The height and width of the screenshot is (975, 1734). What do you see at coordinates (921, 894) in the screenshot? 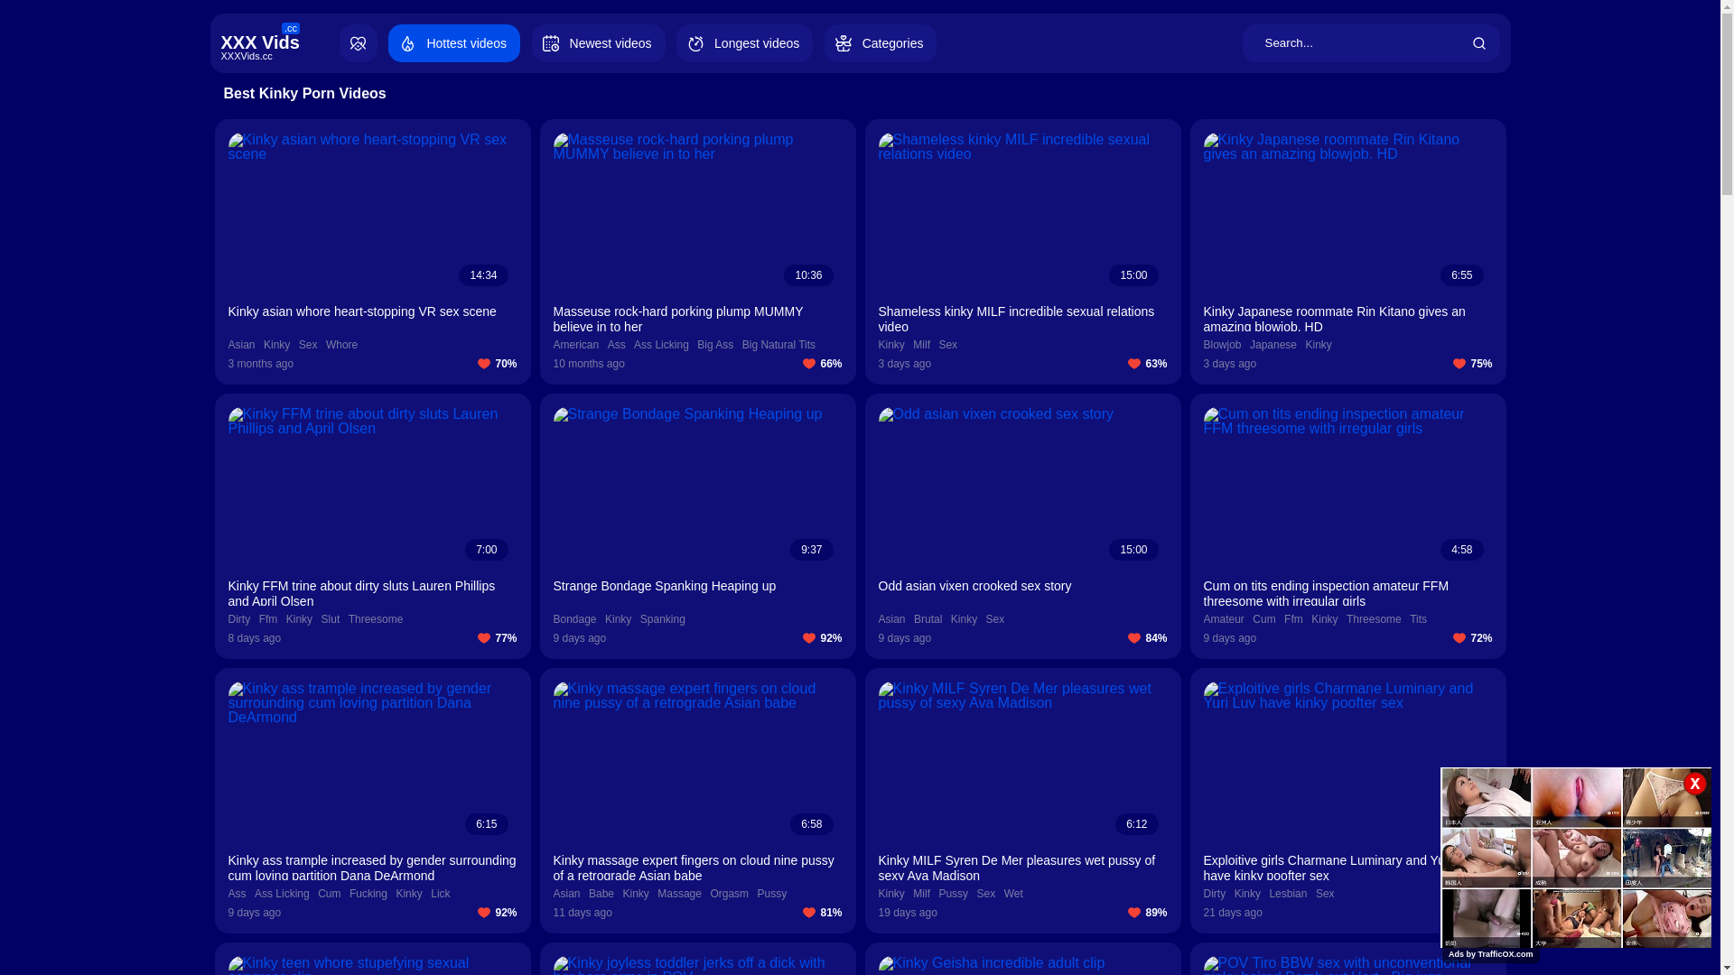
I see `Milf` at bounding box center [921, 894].